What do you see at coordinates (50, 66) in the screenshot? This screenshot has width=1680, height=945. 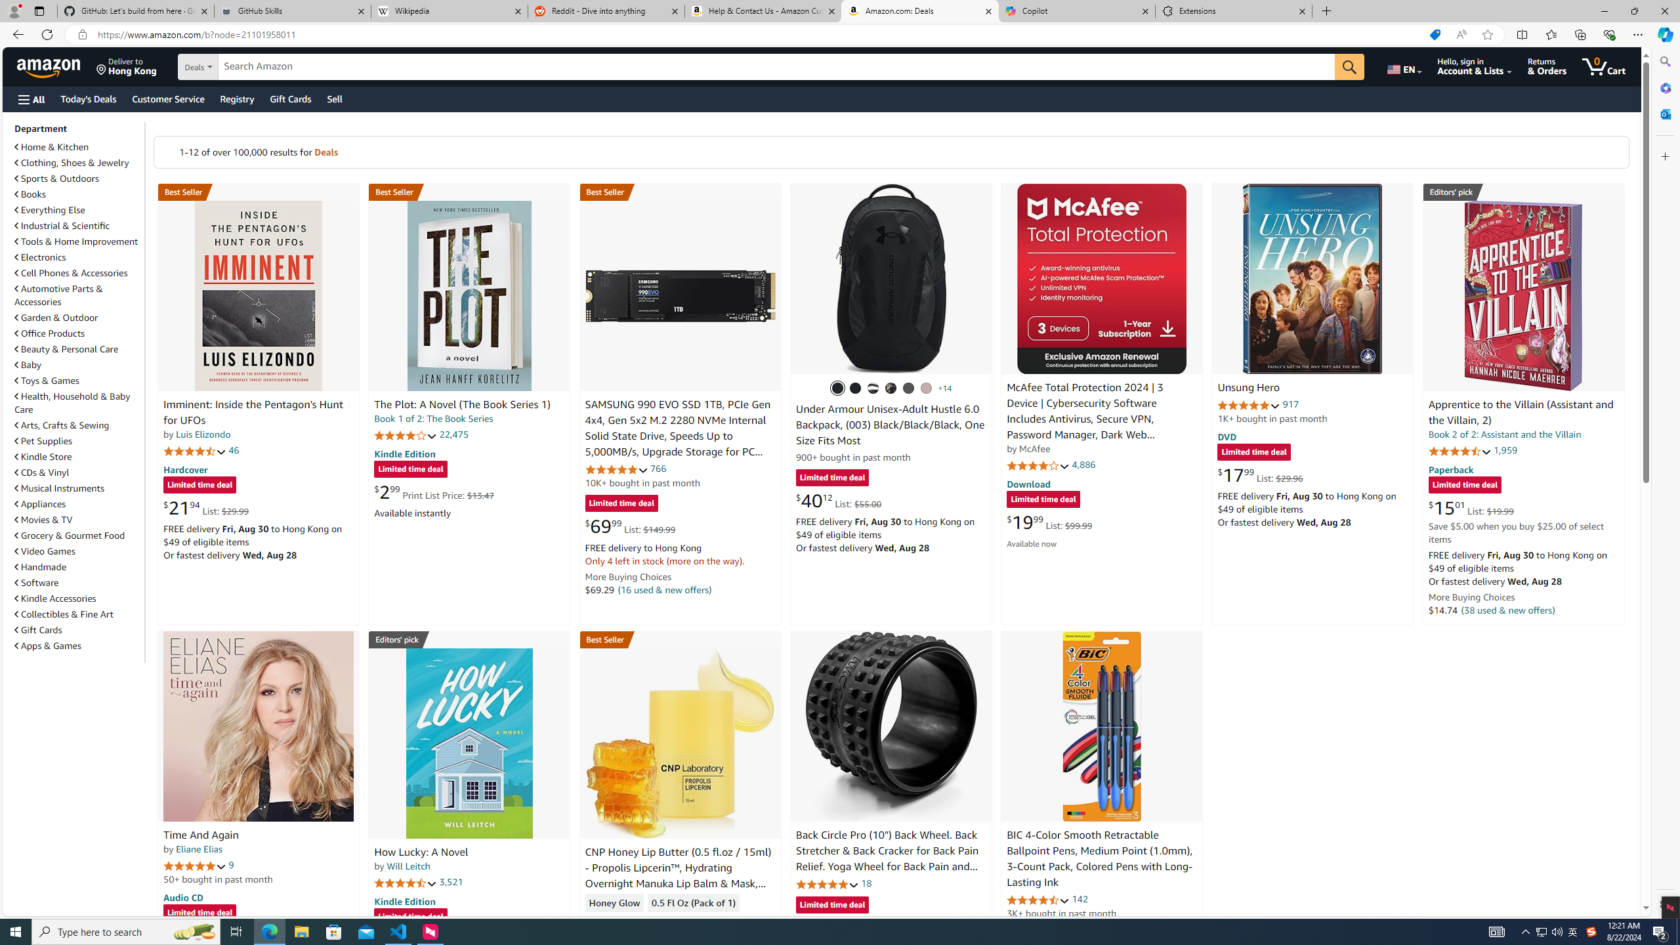 I see `Amazon` at bounding box center [50, 66].